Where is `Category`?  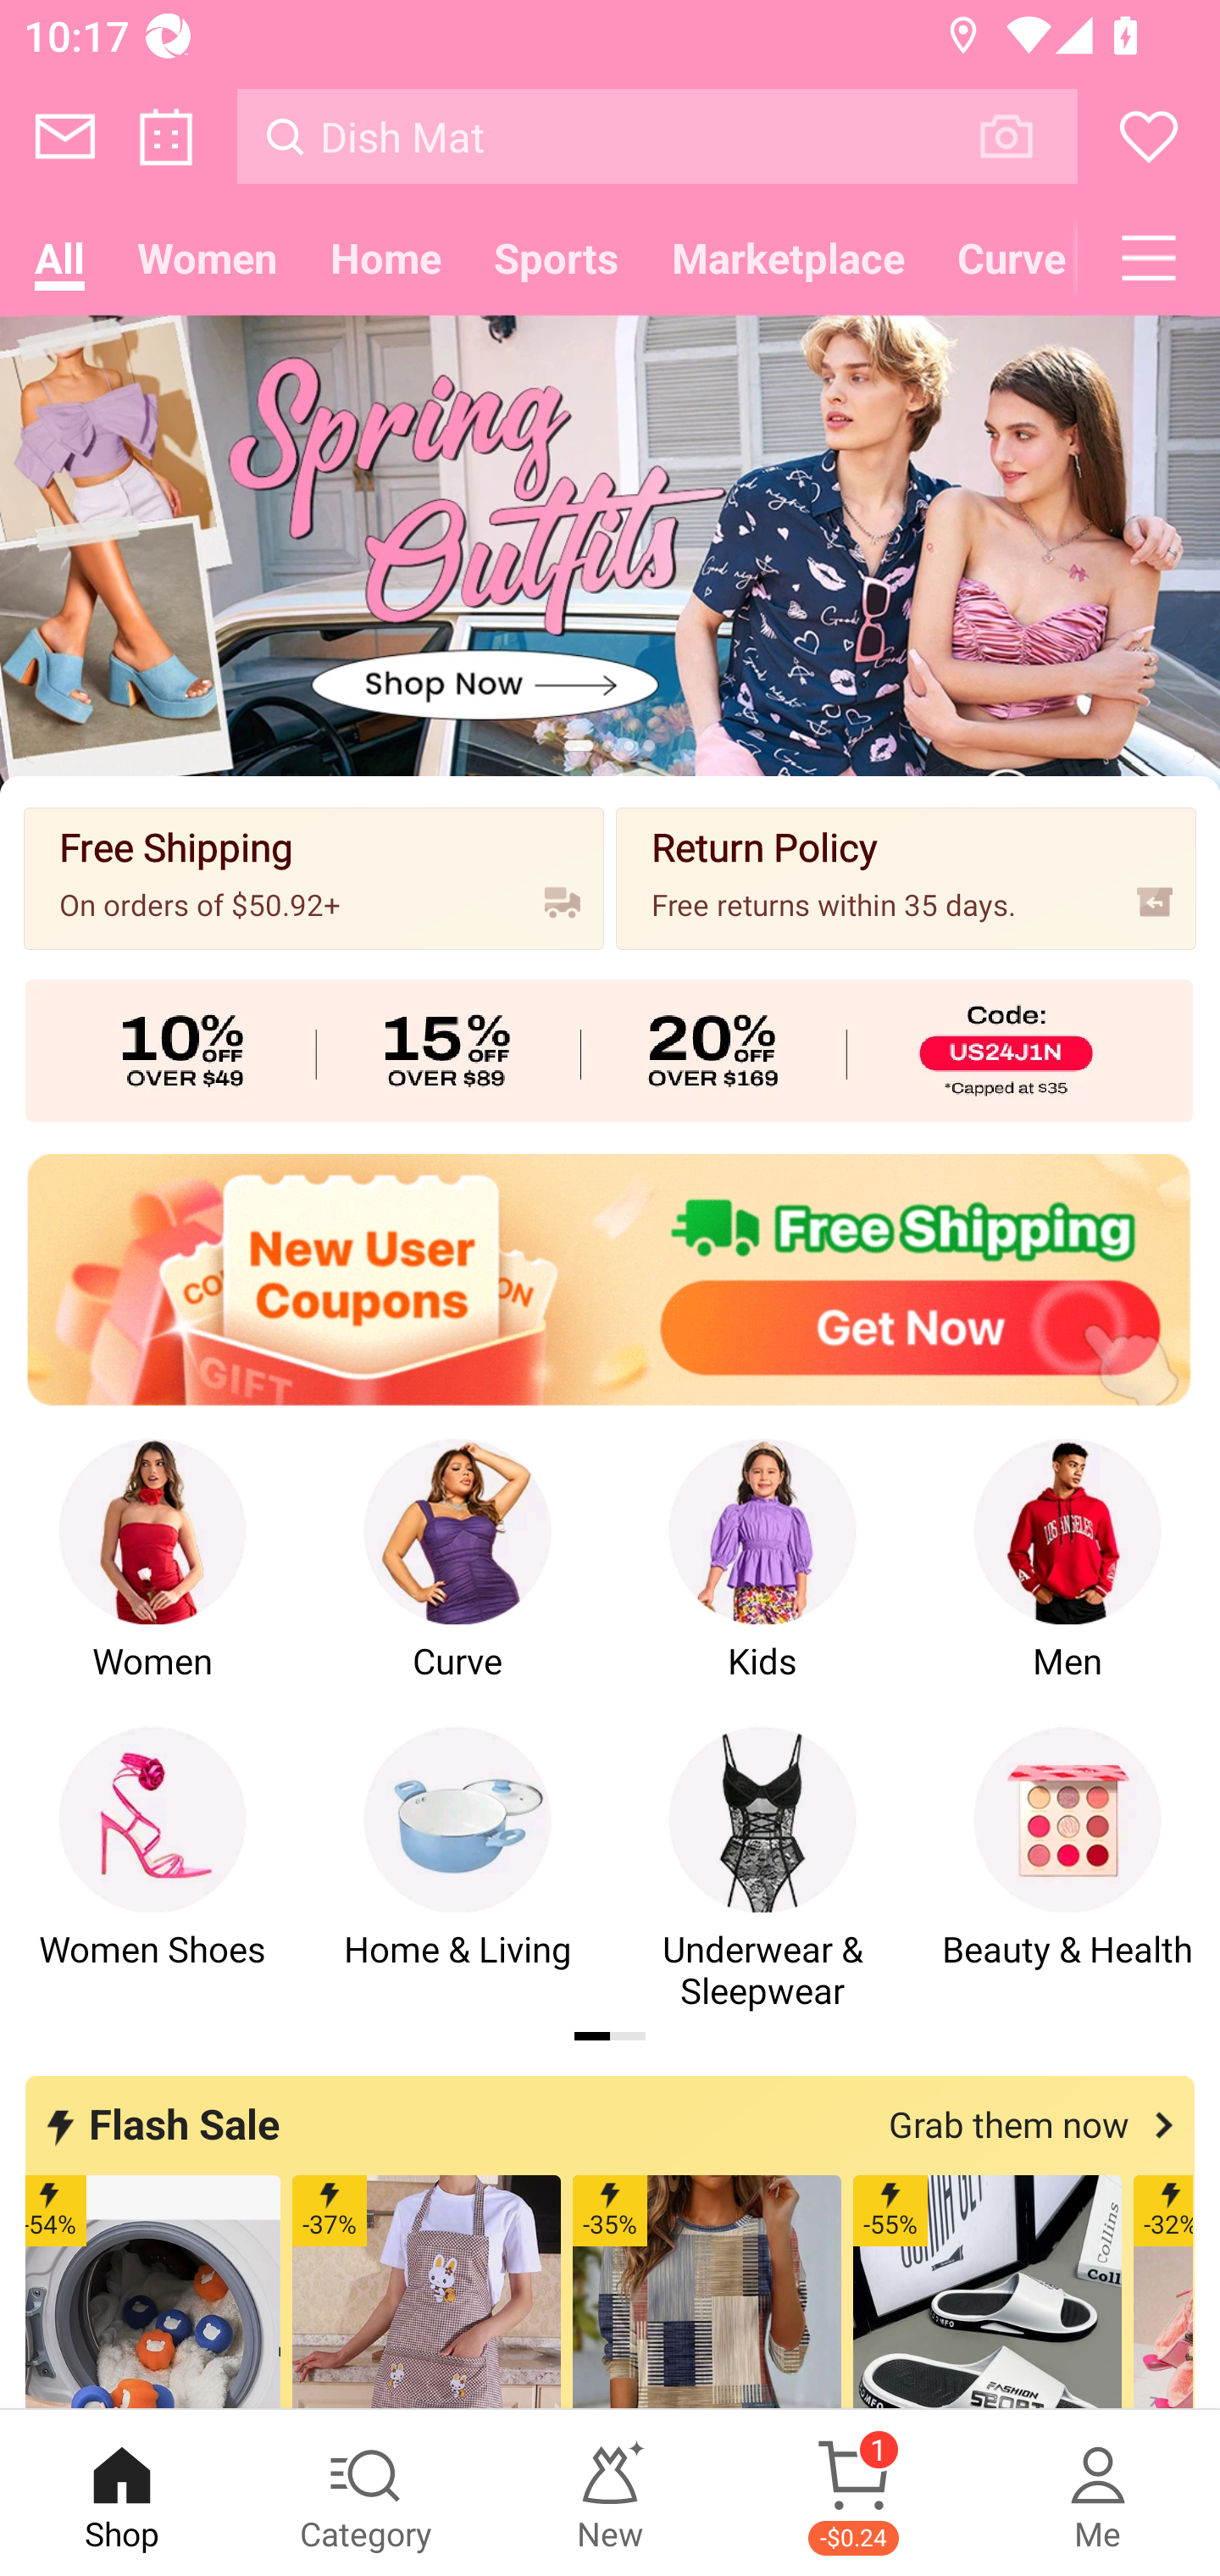
Category is located at coordinates (366, 2493).